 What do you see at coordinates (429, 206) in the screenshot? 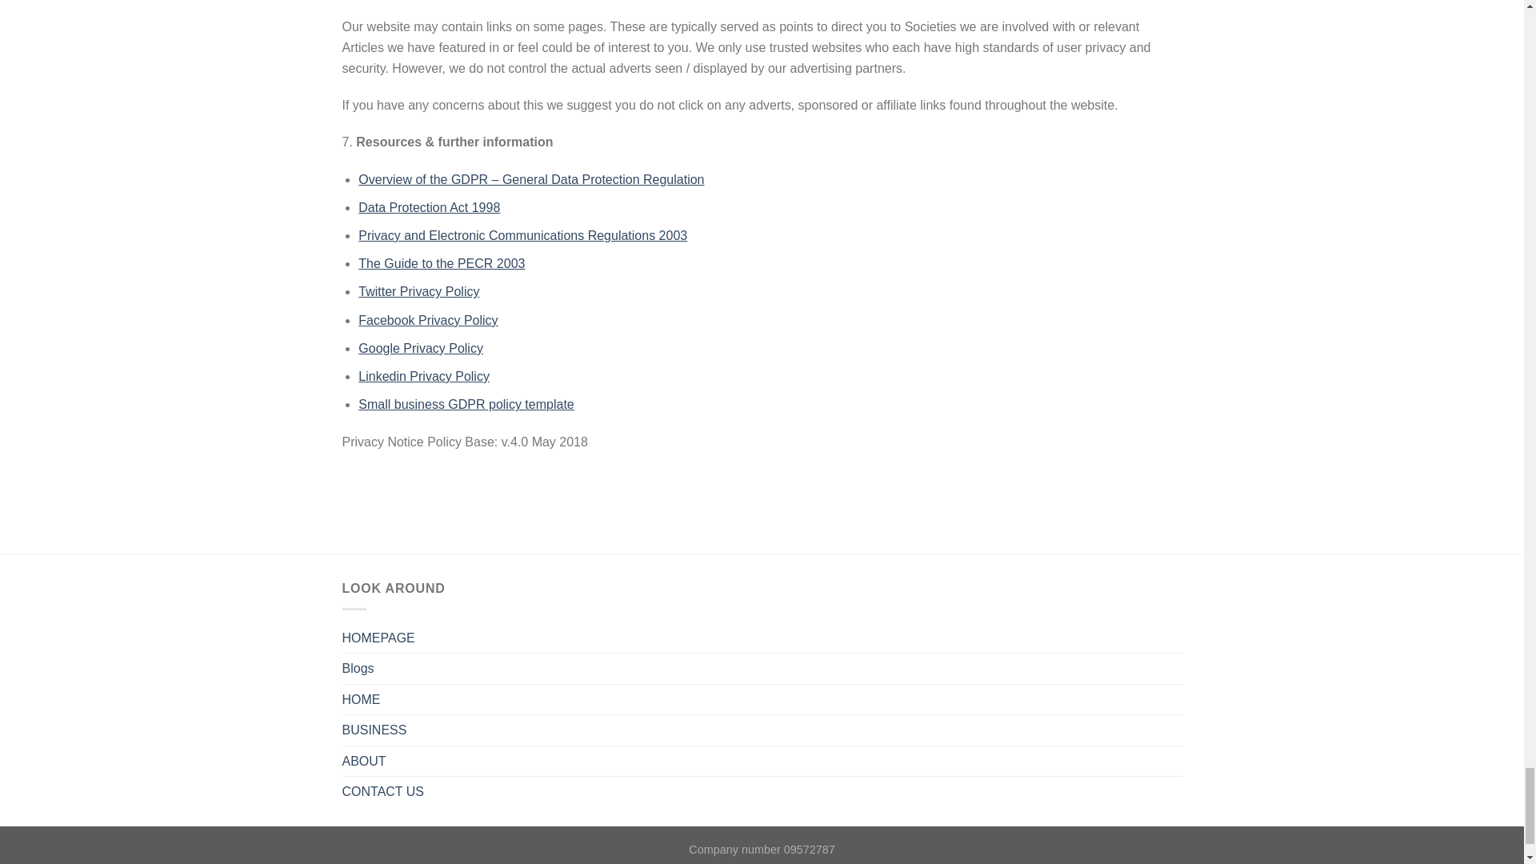
I see `Data Protection Act 1998` at bounding box center [429, 206].